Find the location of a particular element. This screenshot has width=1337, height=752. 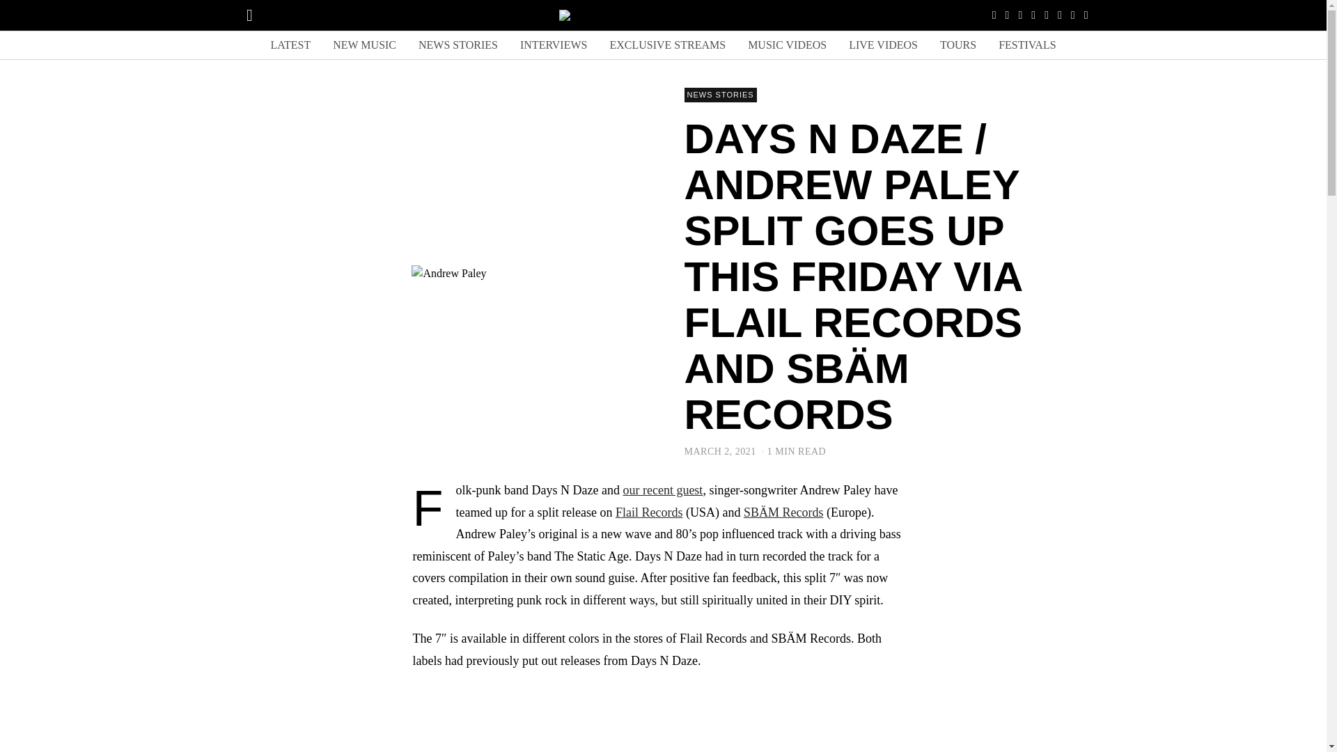

LATEST is located at coordinates (290, 45).